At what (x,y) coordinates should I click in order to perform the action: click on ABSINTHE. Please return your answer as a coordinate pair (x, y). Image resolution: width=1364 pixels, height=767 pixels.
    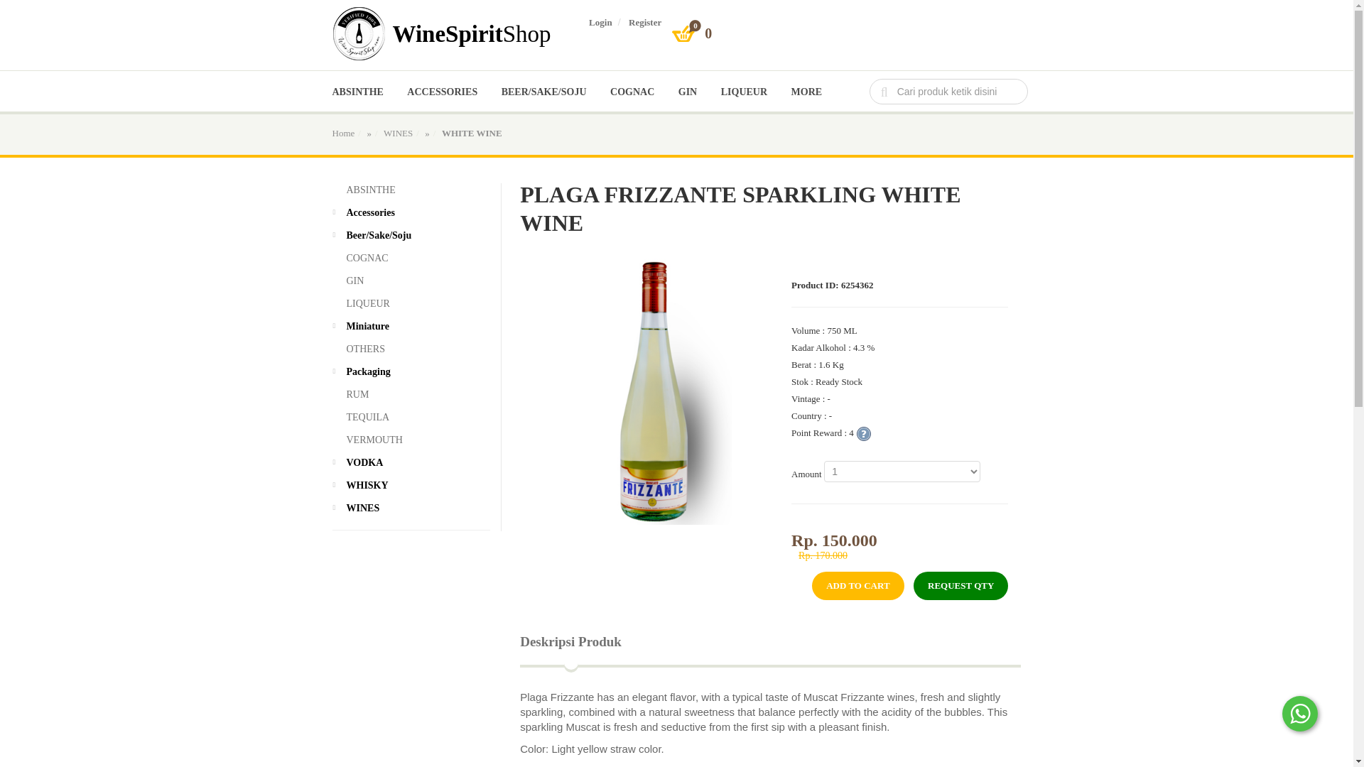
    Looking at the image, I should click on (371, 190).